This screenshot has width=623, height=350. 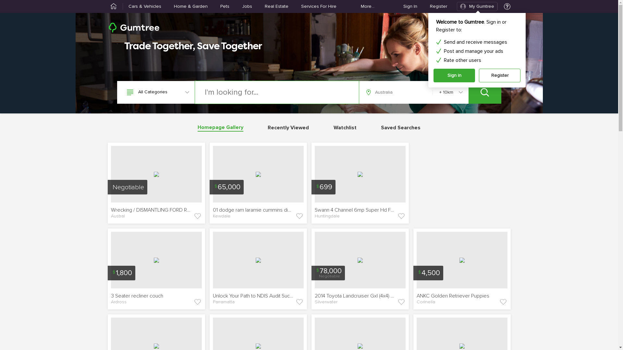 I want to click on Register, so click(x=500, y=76).